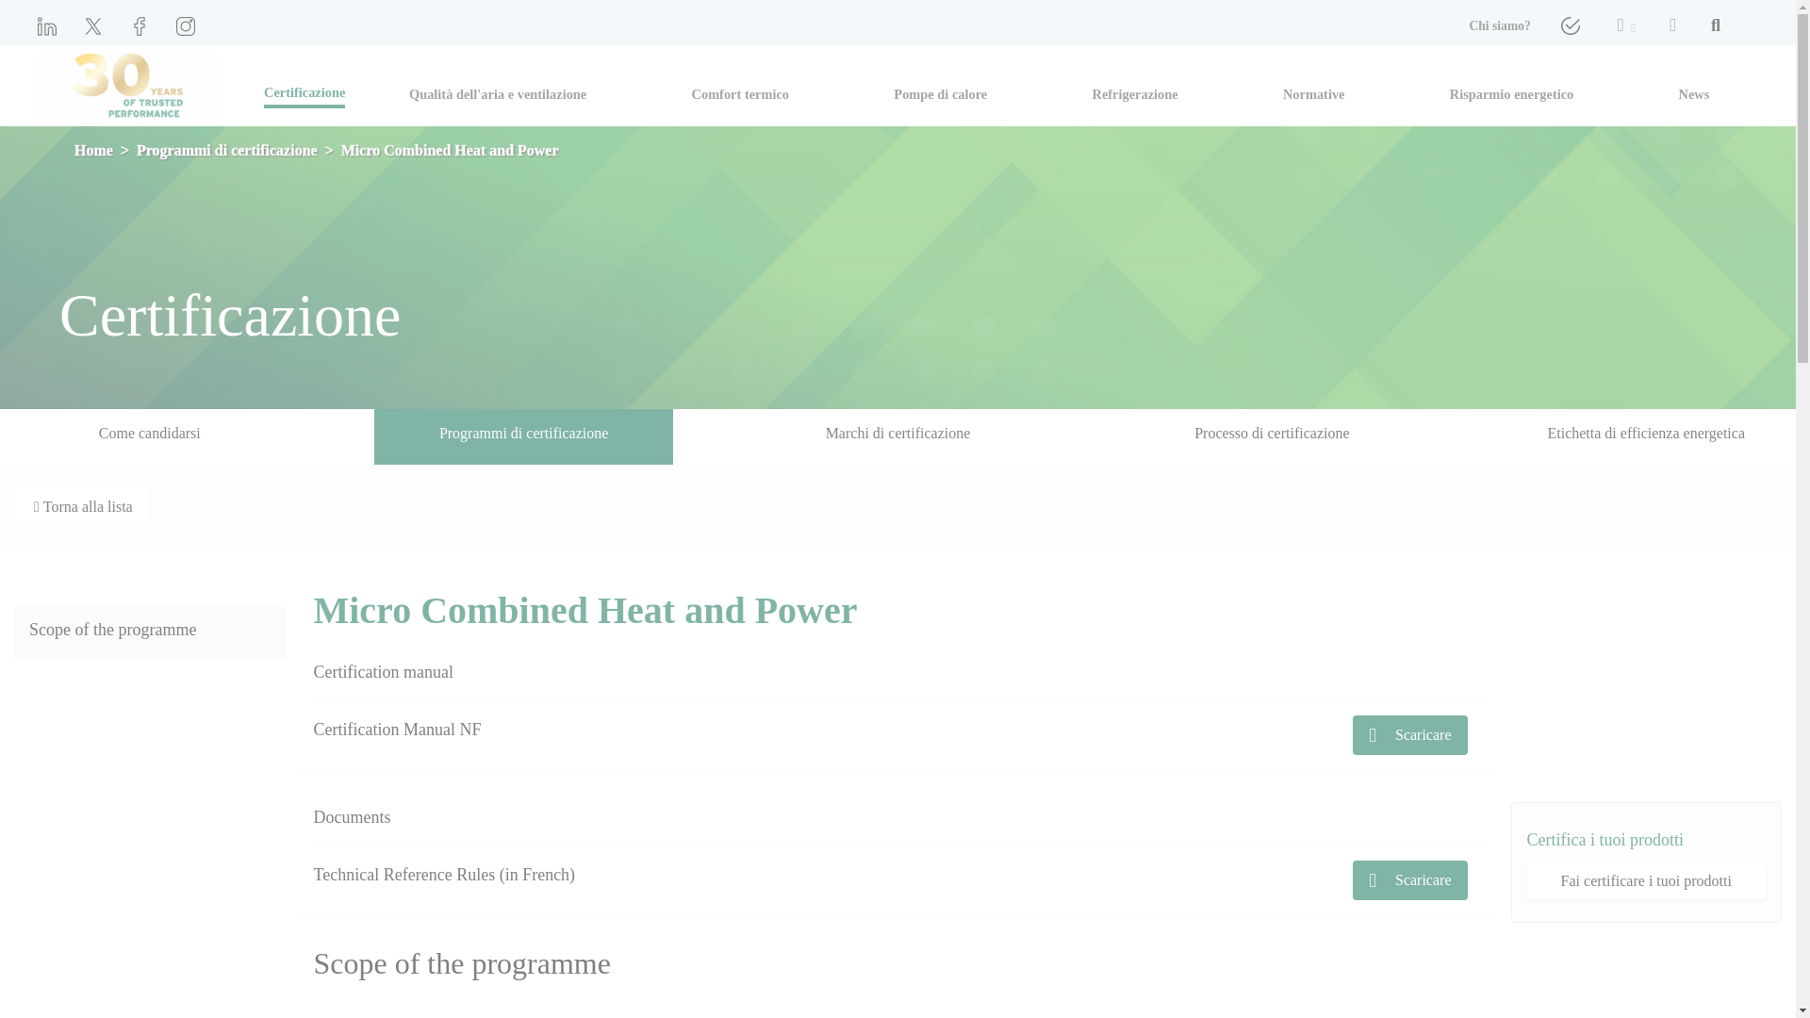 The width and height of the screenshot is (1810, 1018). What do you see at coordinates (940, 89) in the screenshot?
I see `Pompe di calore` at bounding box center [940, 89].